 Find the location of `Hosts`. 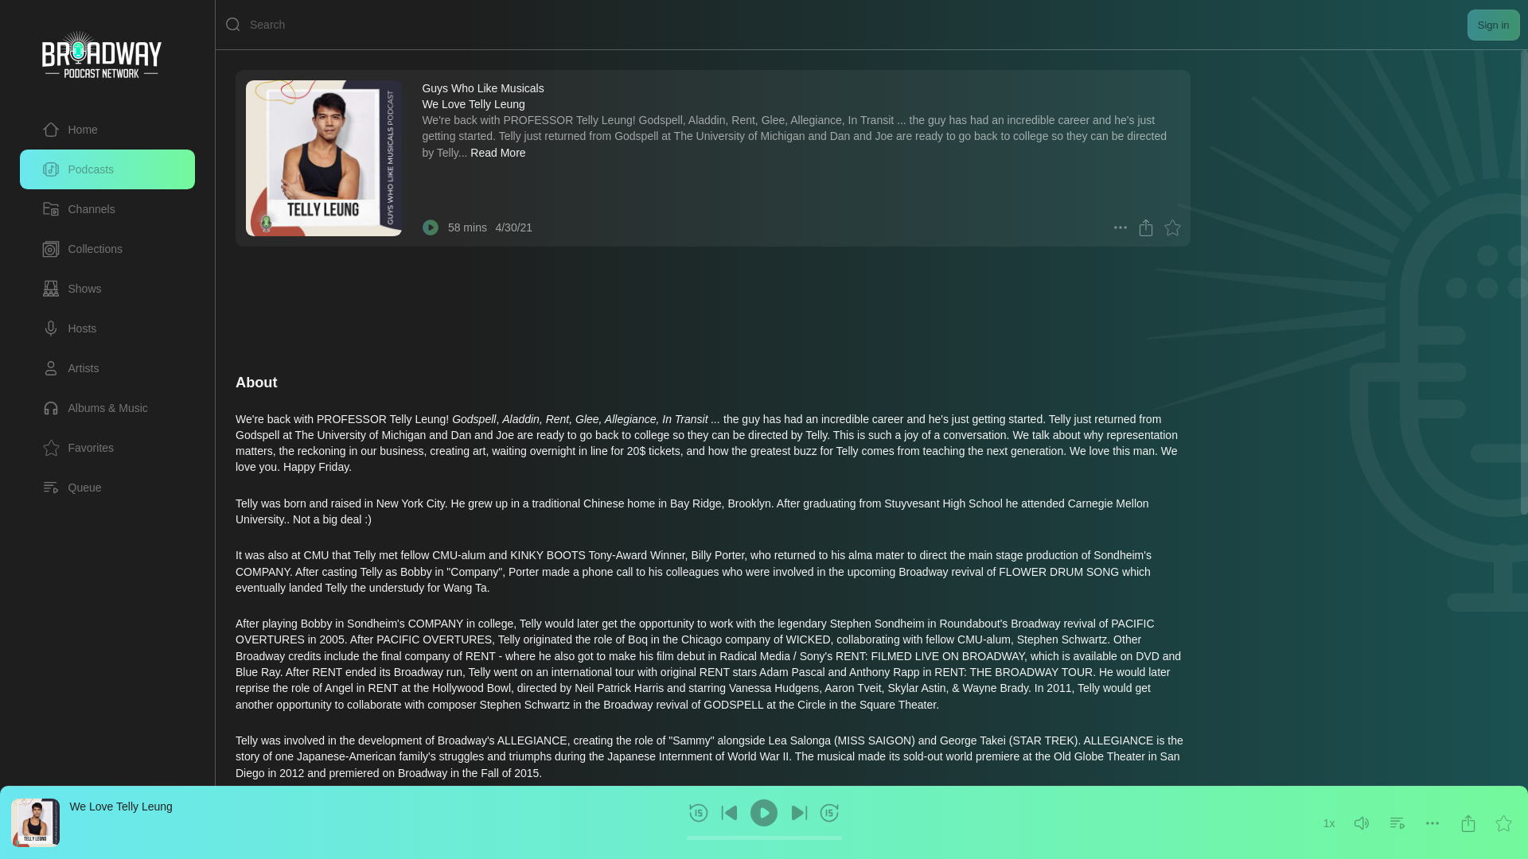

Hosts is located at coordinates (68, 328).